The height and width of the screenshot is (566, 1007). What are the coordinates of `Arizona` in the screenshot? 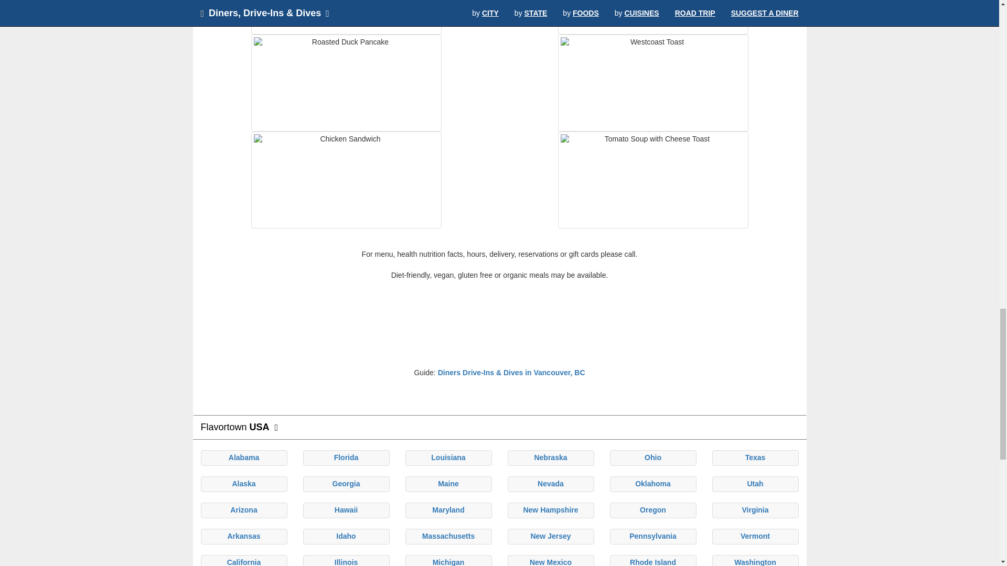 It's located at (243, 509).